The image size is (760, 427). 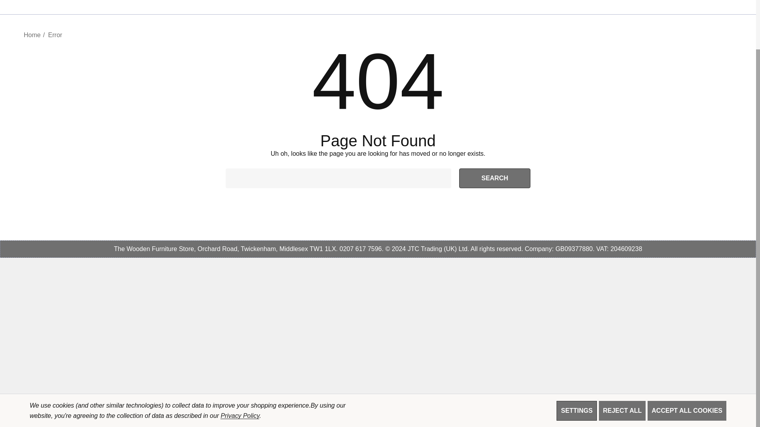 What do you see at coordinates (682, 410) in the screenshot?
I see `Amazonpay Amazonpay` at bounding box center [682, 410].